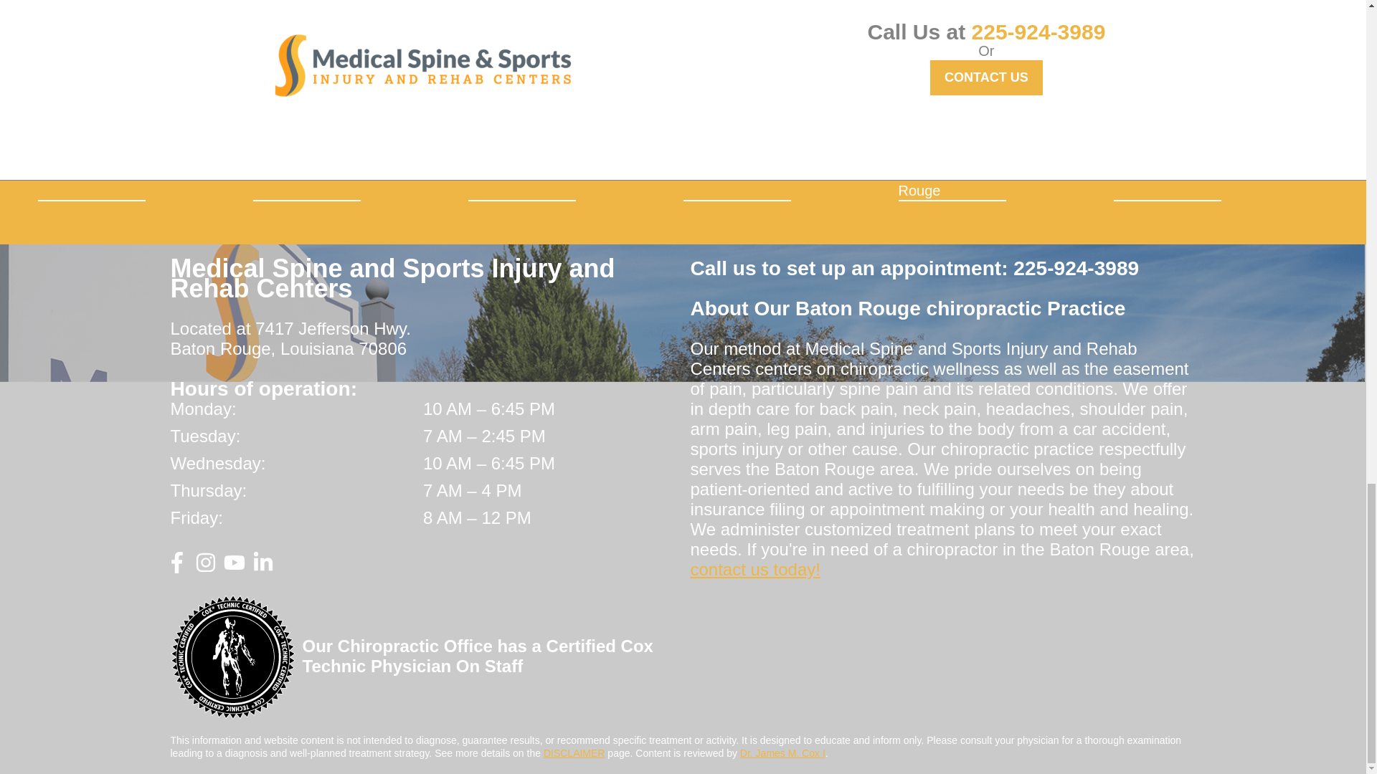 The image size is (1377, 774). I want to click on Like us on Facebook, so click(176, 568).